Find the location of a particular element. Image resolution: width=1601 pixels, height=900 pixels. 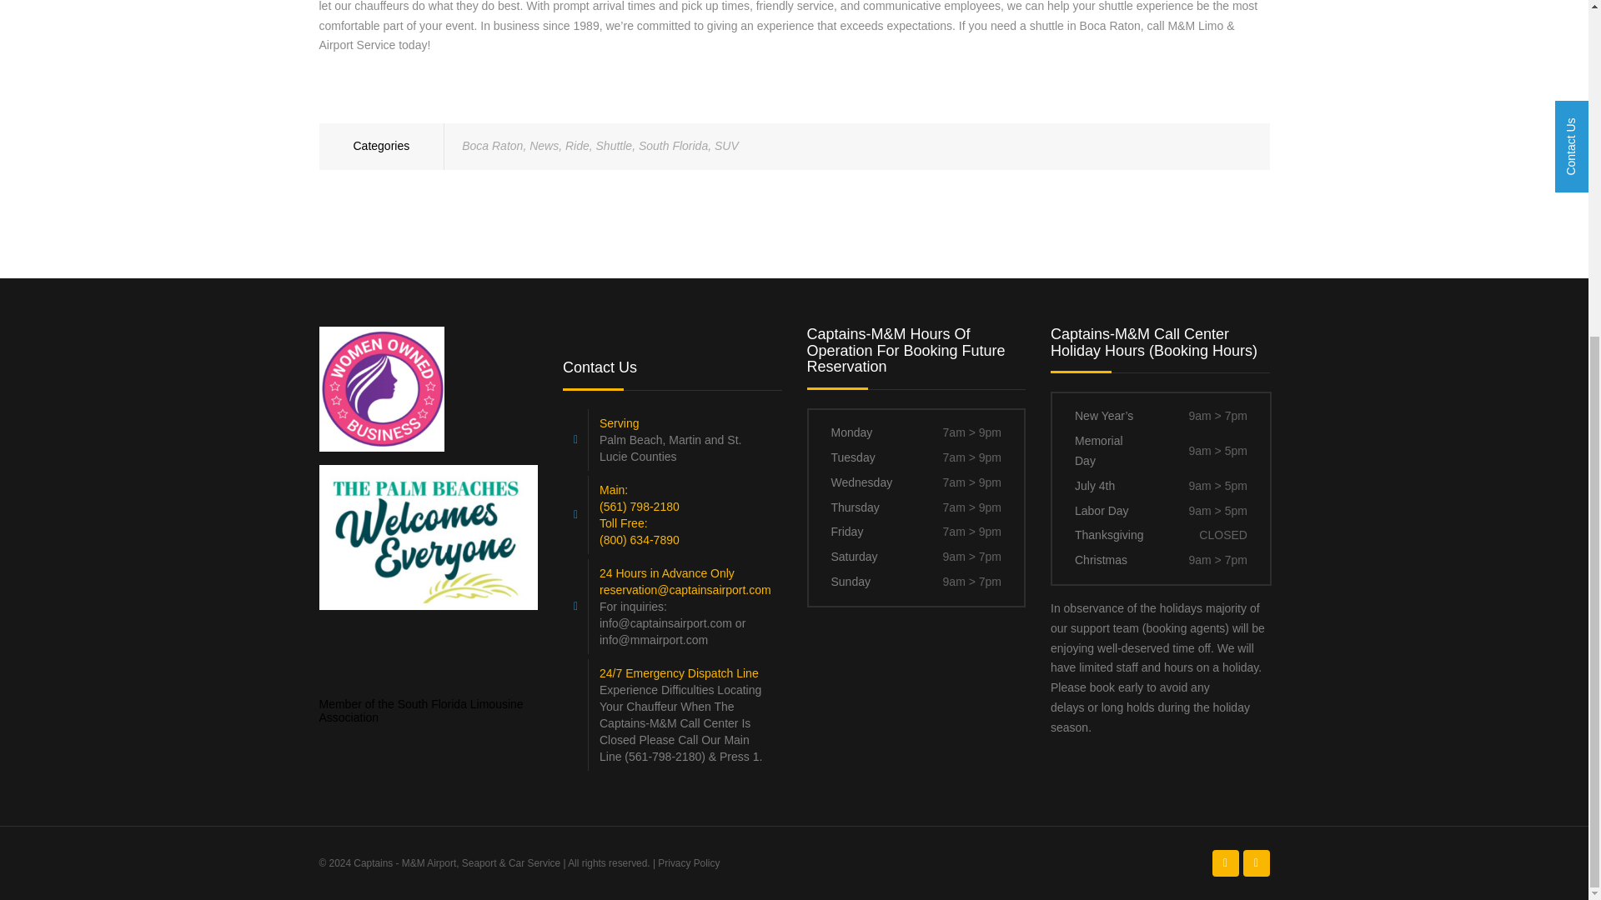

Shuttle is located at coordinates (614, 145).